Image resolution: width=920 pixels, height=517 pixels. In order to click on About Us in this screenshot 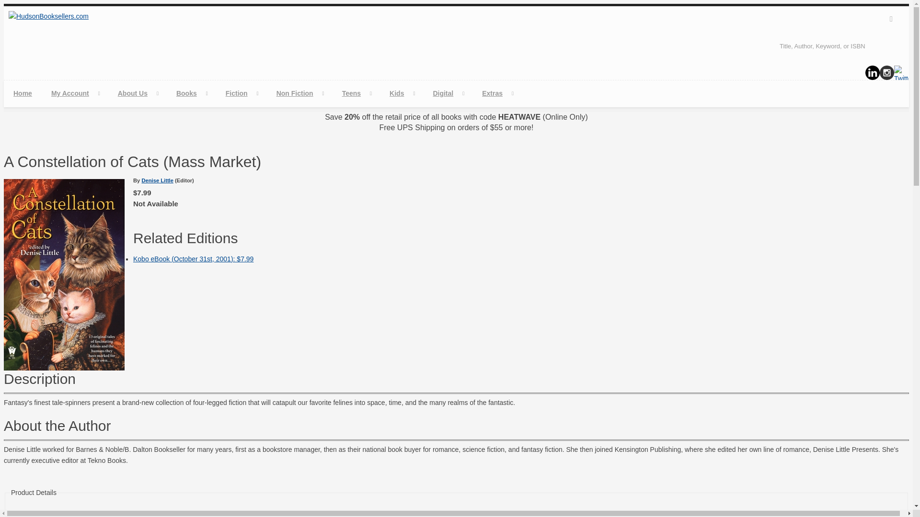, I will do `click(137, 93)`.